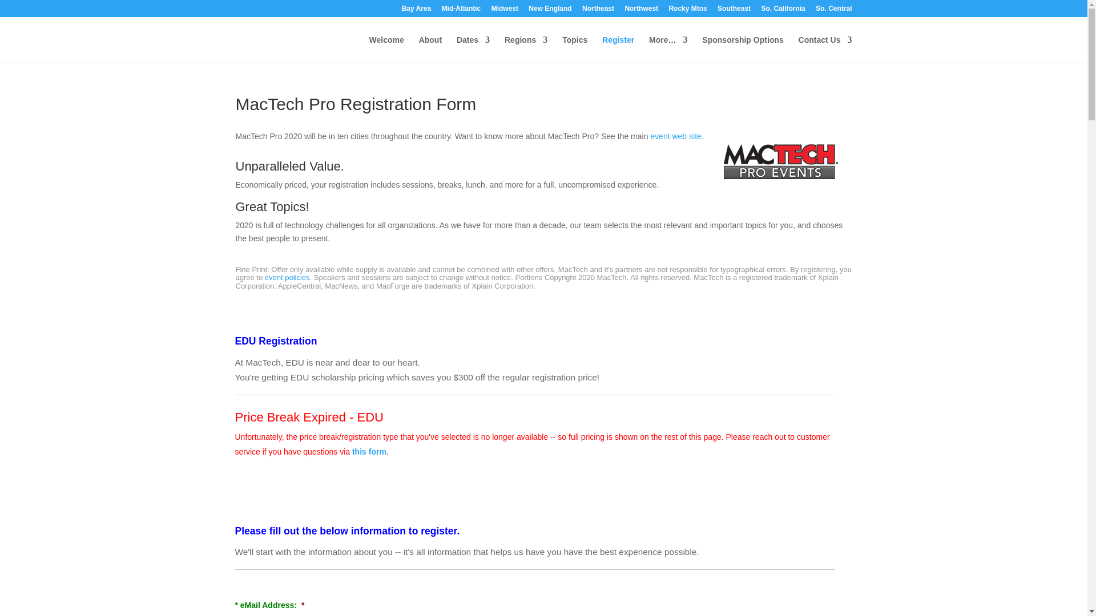  What do you see at coordinates (525, 49) in the screenshot?
I see `Regions` at bounding box center [525, 49].